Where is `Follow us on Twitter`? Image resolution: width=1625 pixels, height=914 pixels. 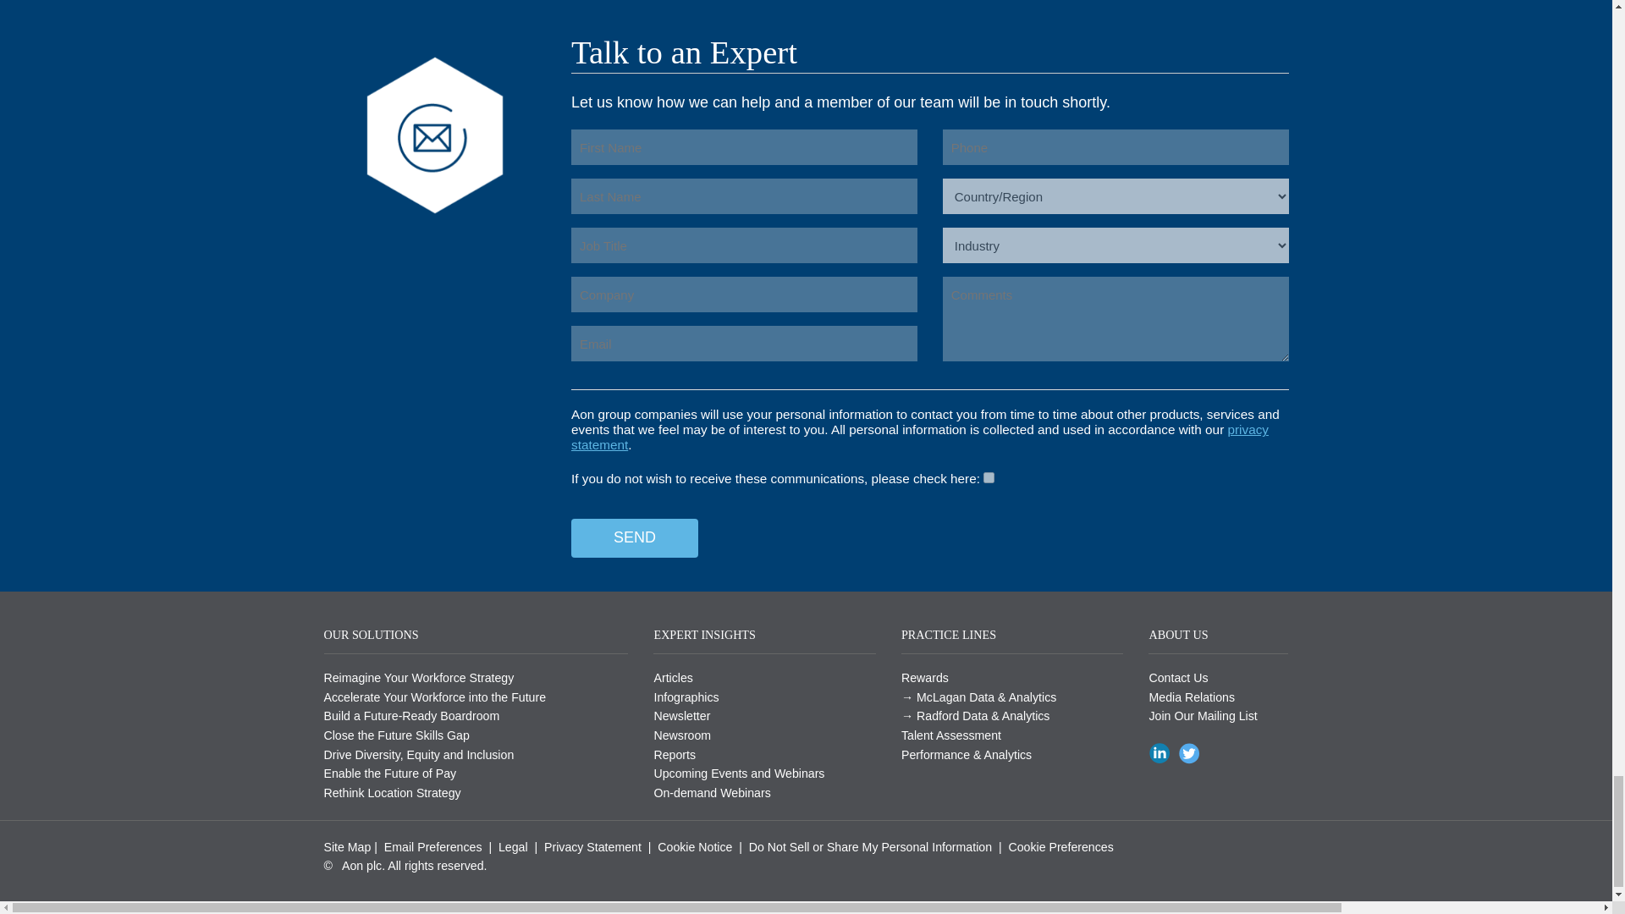 Follow us on Twitter is located at coordinates (1191, 752).